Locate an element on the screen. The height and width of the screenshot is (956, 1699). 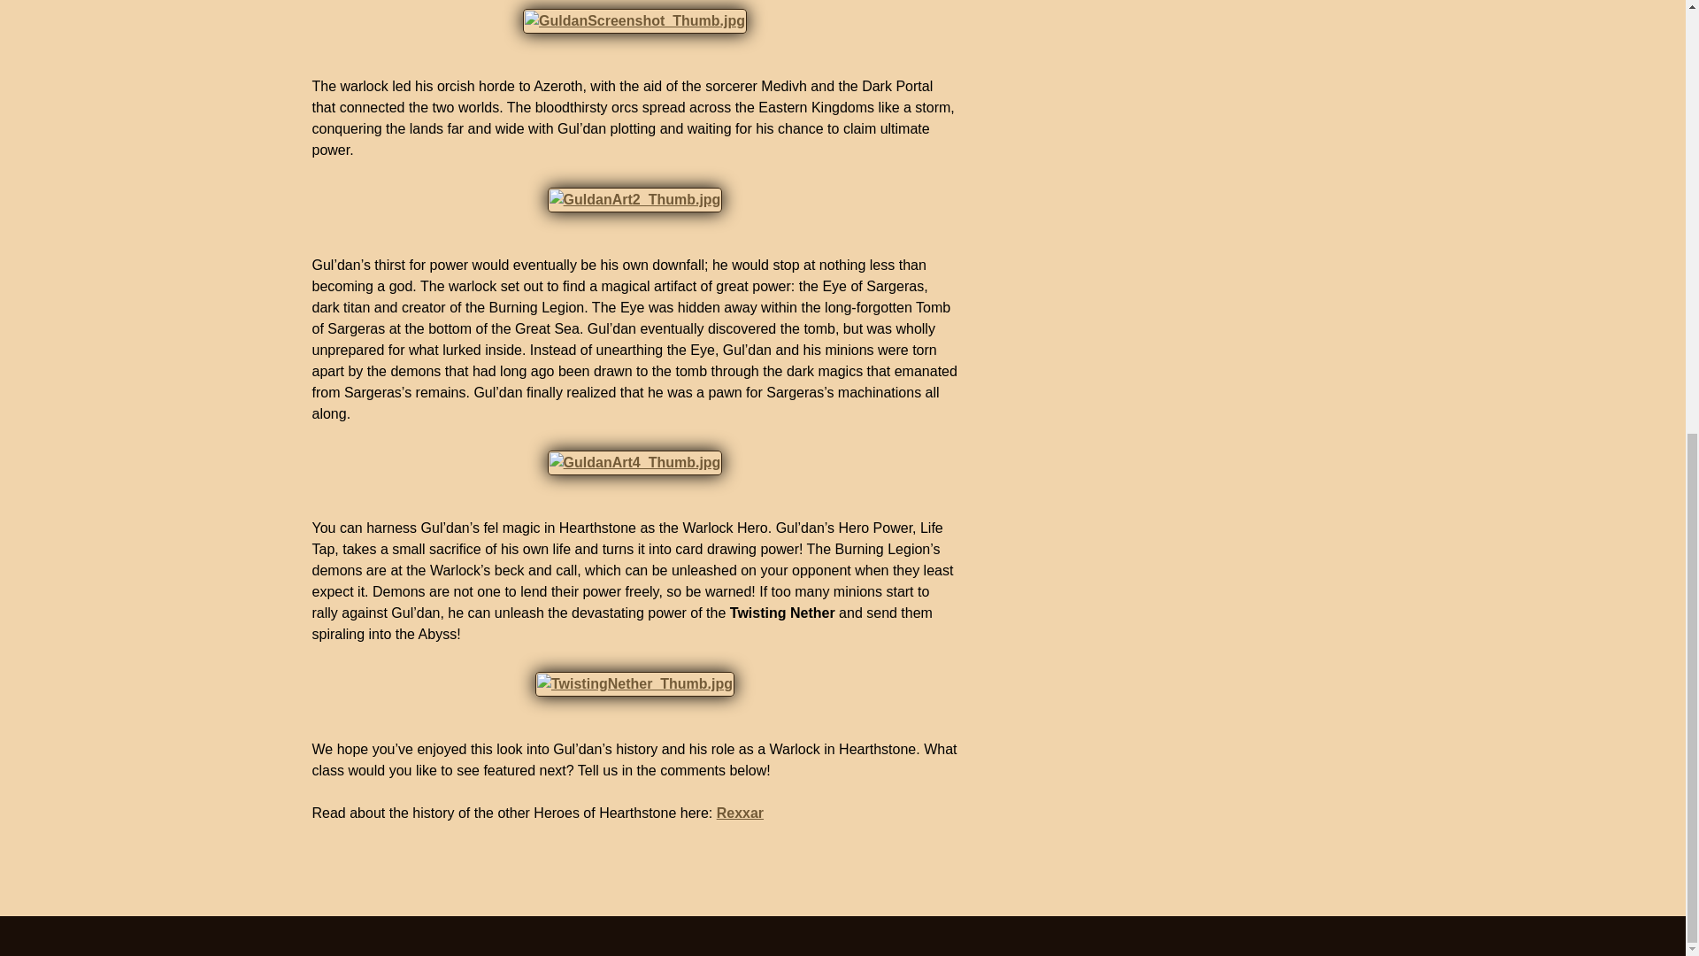
Rexxar is located at coordinates (740, 813).